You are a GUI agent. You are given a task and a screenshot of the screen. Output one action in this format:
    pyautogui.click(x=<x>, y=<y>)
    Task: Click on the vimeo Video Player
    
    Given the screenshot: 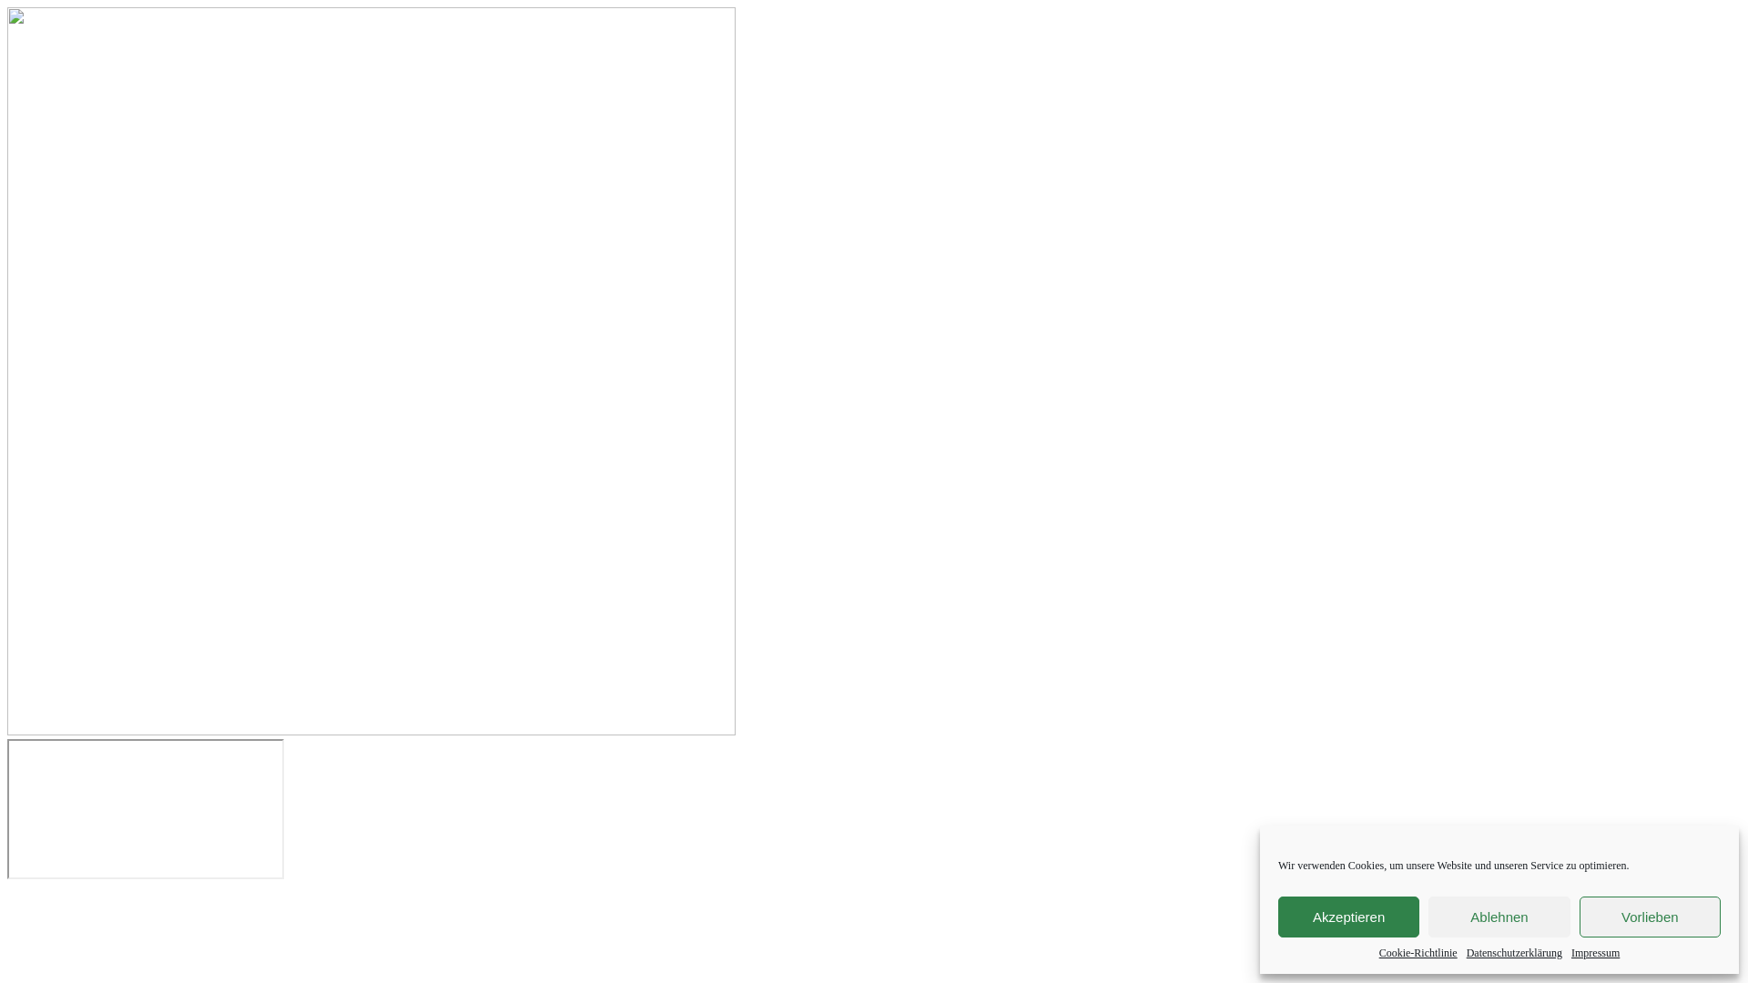 What is the action you would take?
    pyautogui.click(x=146, y=809)
    